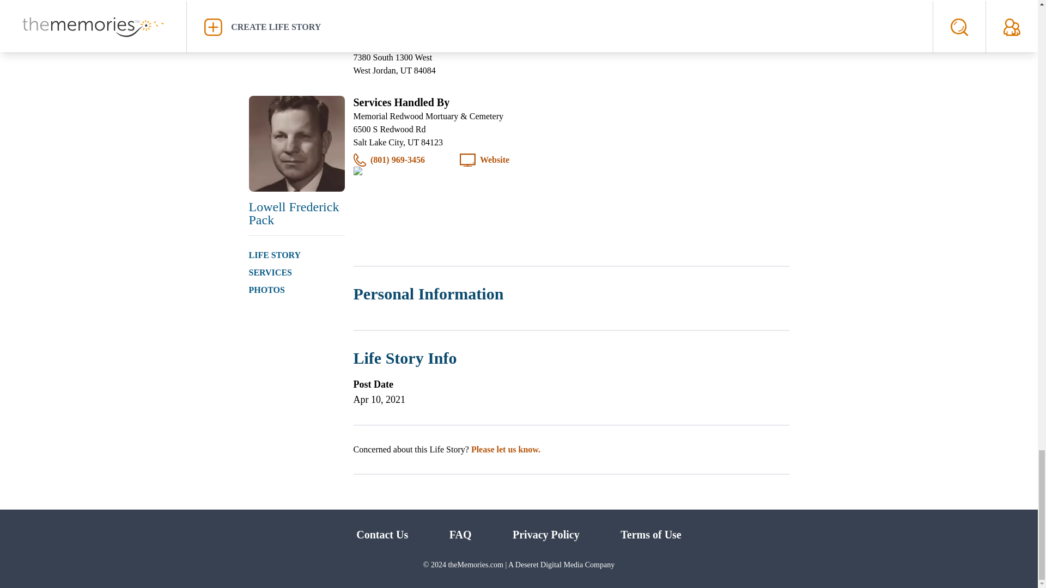  What do you see at coordinates (650, 534) in the screenshot?
I see `Terms of Use` at bounding box center [650, 534].